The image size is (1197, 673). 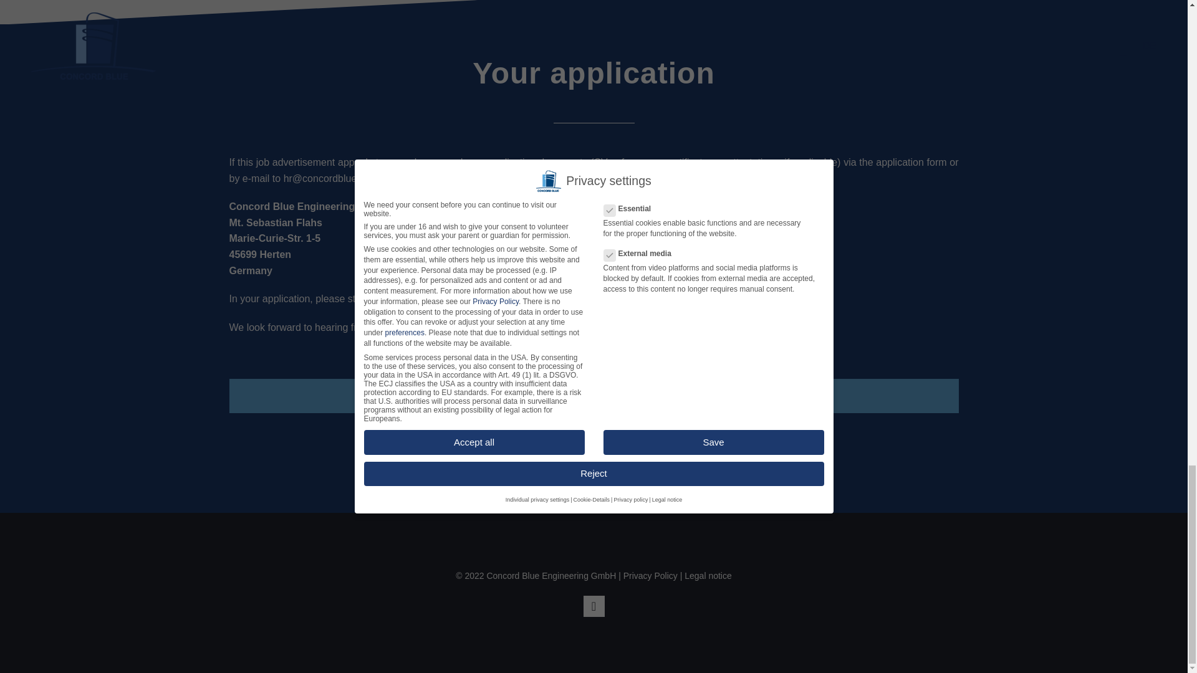 What do you see at coordinates (650, 576) in the screenshot?
I see `Privacy Policy` at bounding box center [650, 576].